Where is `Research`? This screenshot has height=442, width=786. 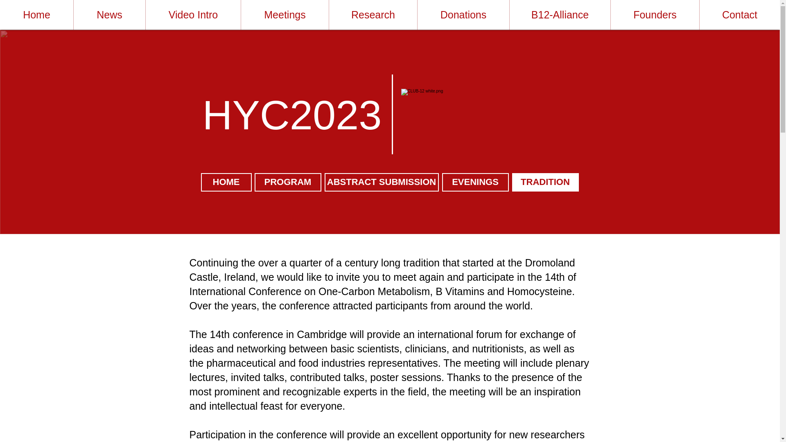 Research is located at coordinates (373, 15).